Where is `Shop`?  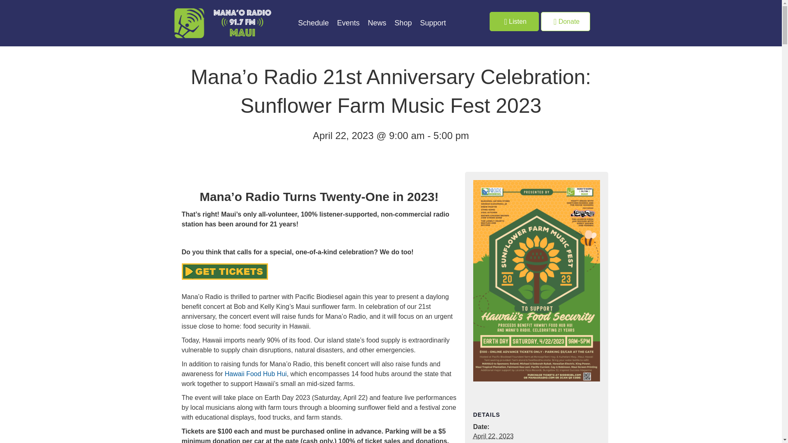 Shop is located at coordinates (402, 23).